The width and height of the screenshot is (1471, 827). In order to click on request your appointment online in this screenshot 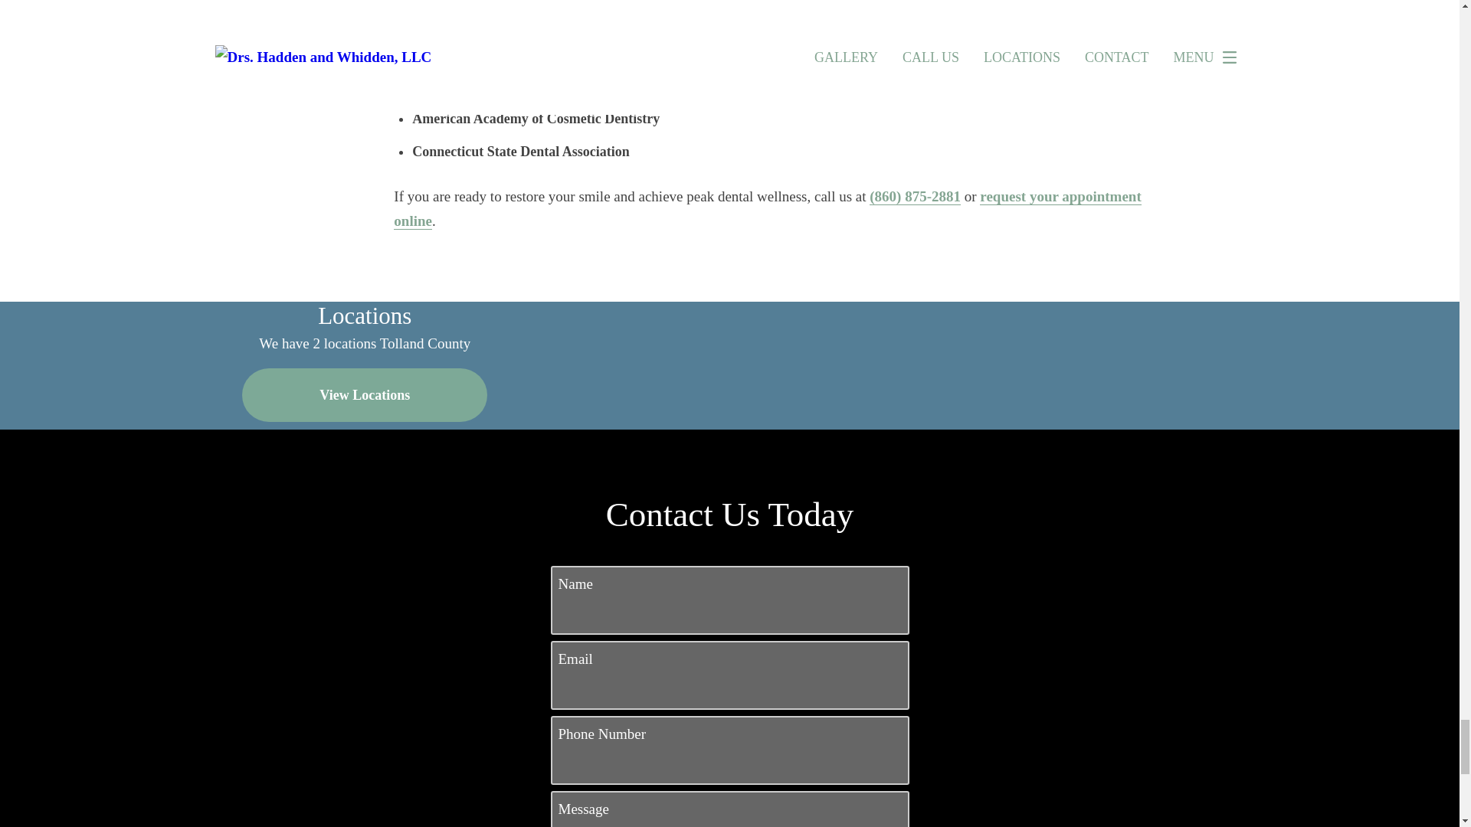, I will do `click(768, 209)`.